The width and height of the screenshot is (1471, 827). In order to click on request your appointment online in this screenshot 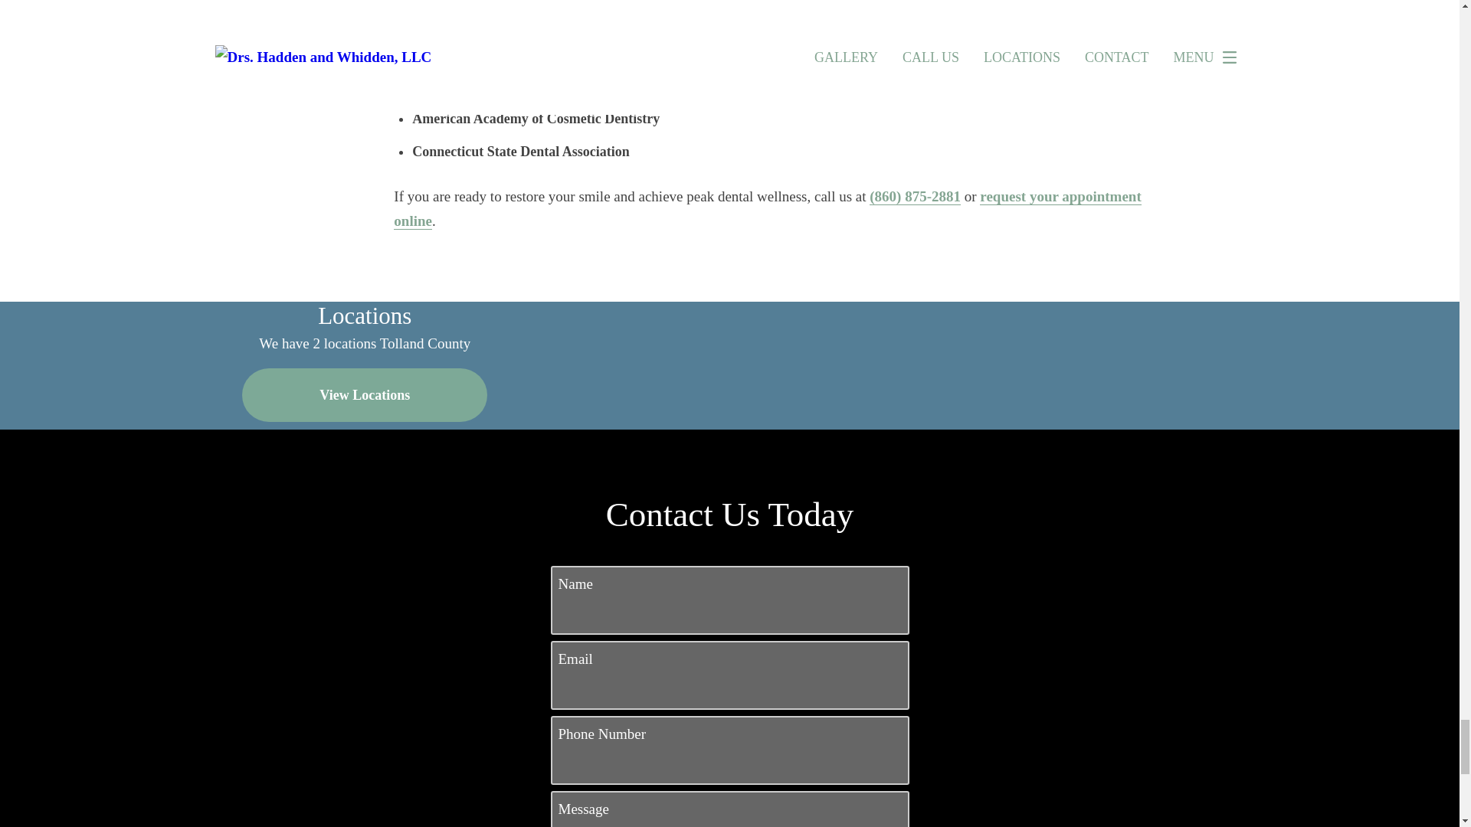, I will do `click(768, 209)`.